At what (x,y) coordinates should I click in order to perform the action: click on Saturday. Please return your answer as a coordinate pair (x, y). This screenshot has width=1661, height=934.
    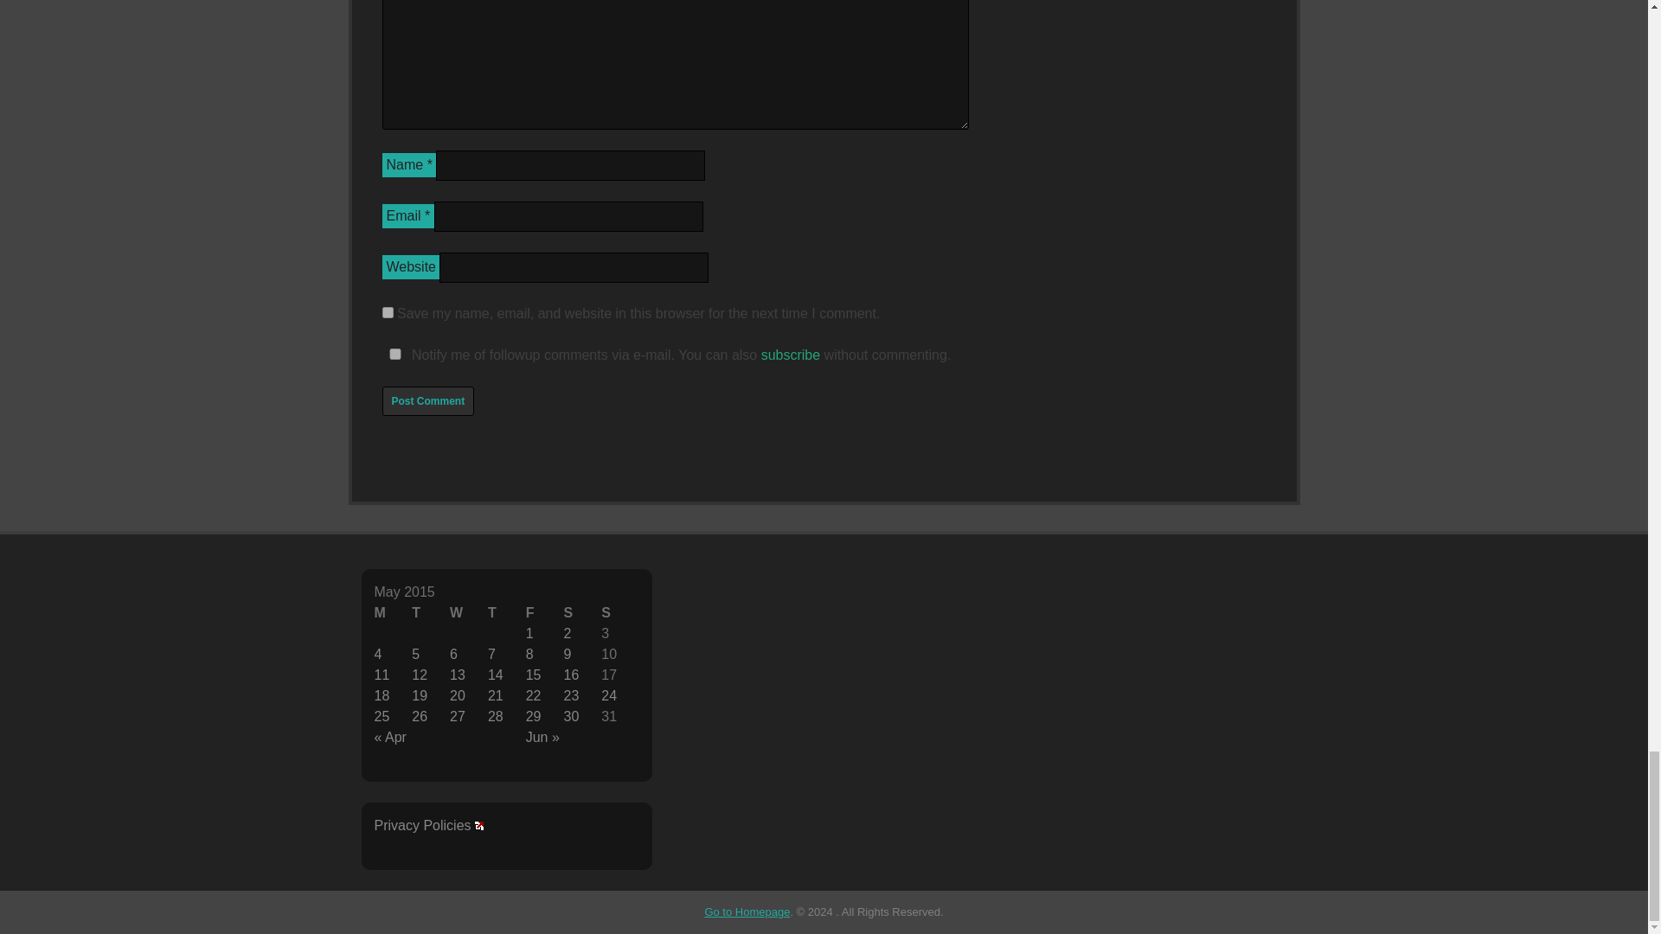
    Looking at the image, I should click on (581, 612).